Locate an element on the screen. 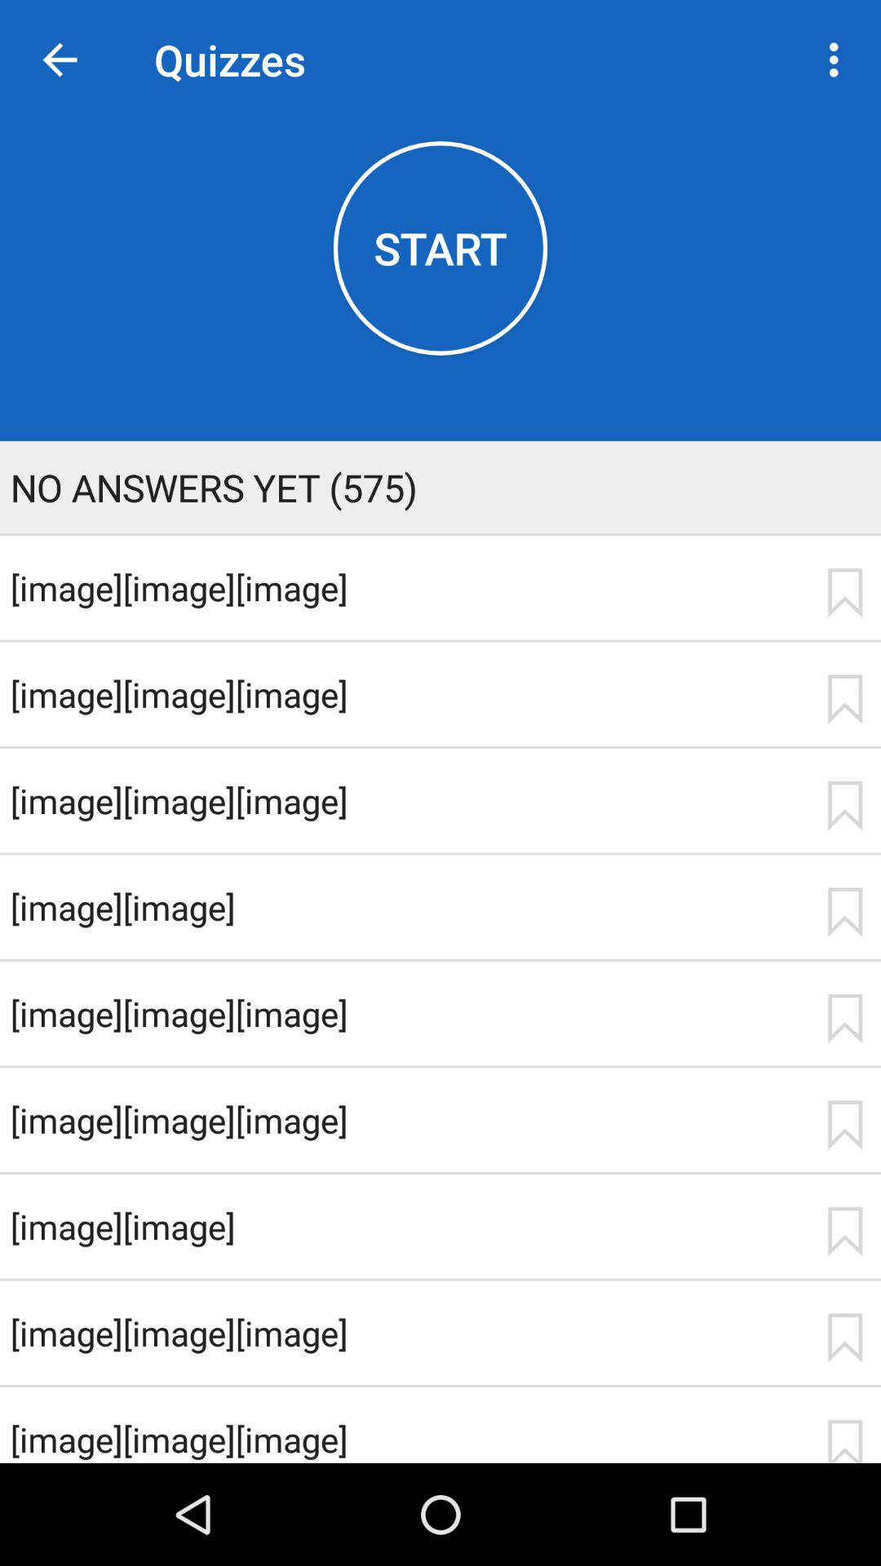  select/unselect notification is located at coordinates (844, 1232).